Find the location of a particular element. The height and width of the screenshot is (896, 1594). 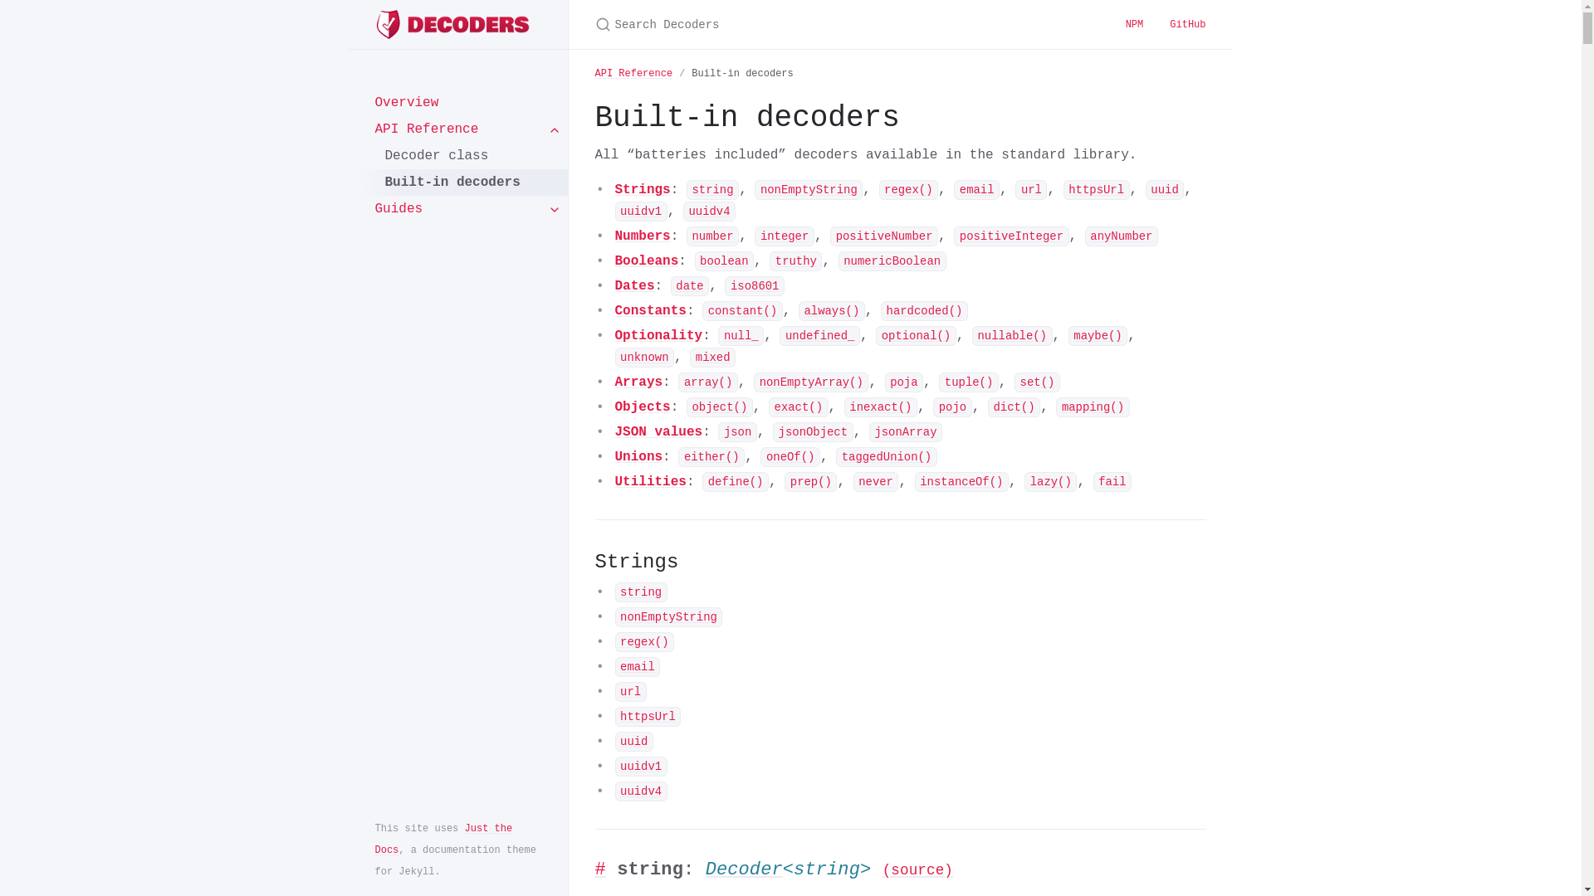

iso8601 is located at coordinates (755, 286).